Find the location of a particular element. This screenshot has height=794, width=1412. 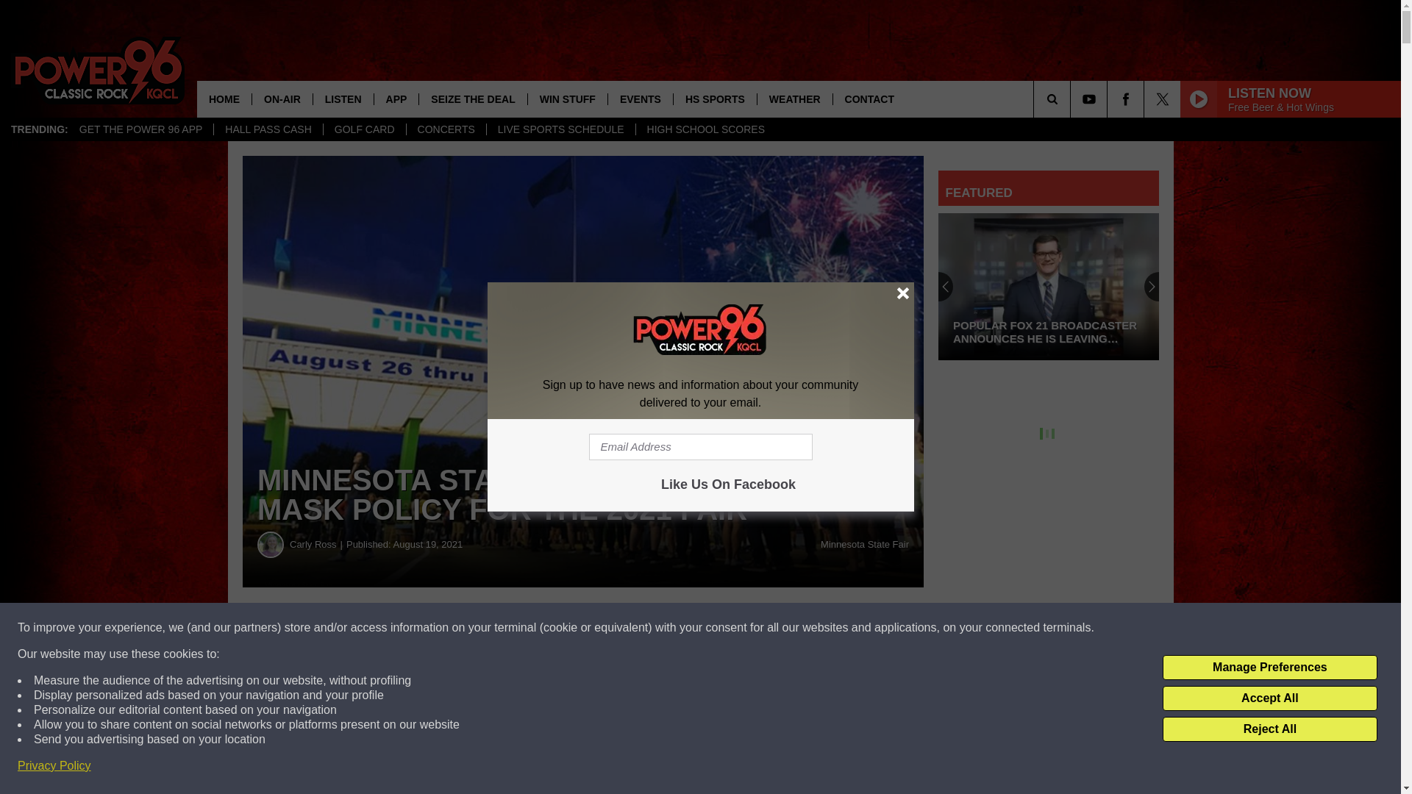

GOLF CARD is located at coordinates (365, 129).